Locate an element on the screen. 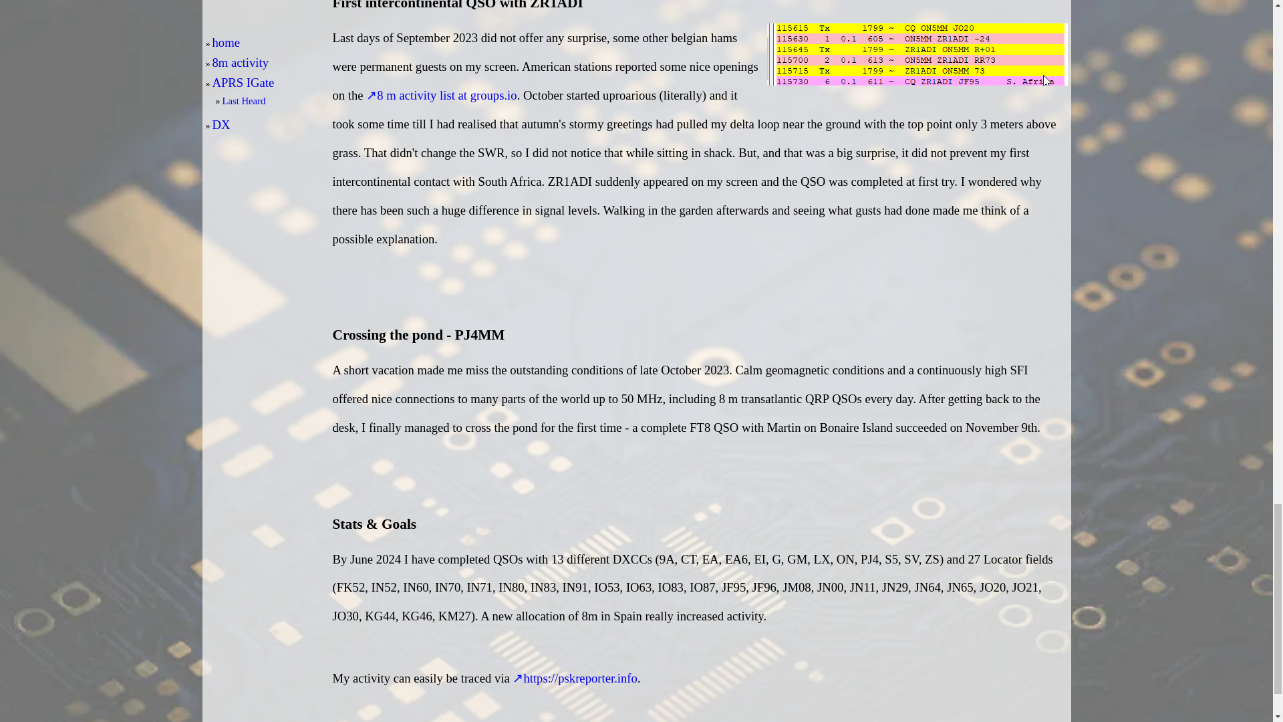 Image resolution: width=1283 pixels, height=722 pixels. 8 m activity list at groups.io is located at coordinates (441, 95).